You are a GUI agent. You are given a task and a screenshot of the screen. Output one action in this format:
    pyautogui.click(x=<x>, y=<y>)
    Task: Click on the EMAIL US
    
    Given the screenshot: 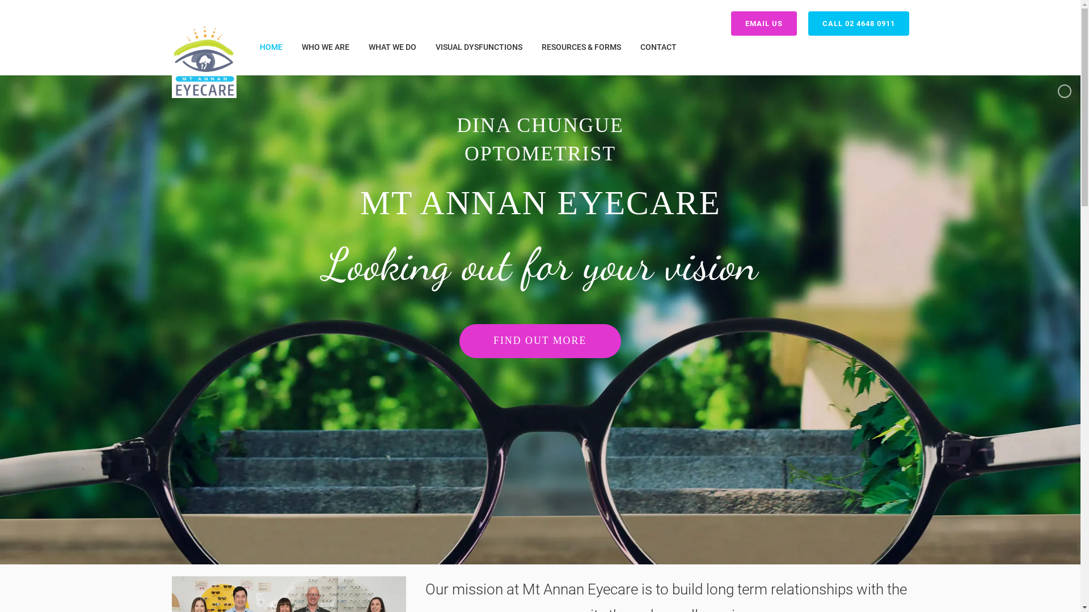 What is the action you would take?
    pyautogui.click(x=763, y=24)
    